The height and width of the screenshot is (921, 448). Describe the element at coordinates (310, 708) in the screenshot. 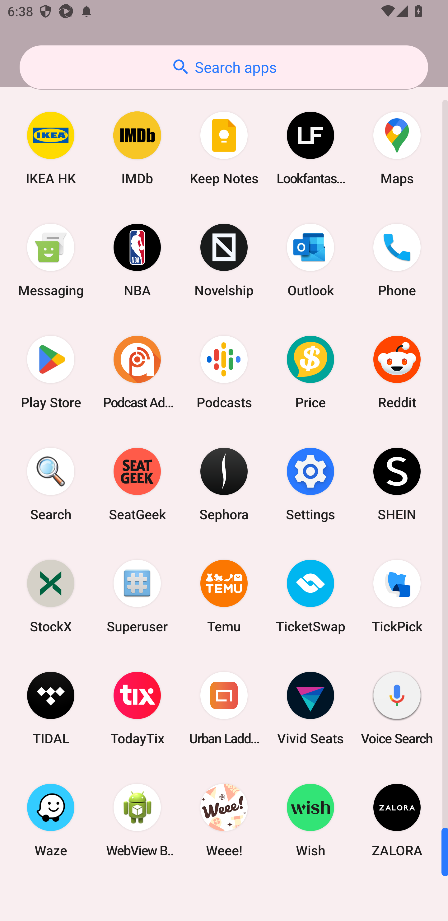

I see `Vivid Seats` at that location.